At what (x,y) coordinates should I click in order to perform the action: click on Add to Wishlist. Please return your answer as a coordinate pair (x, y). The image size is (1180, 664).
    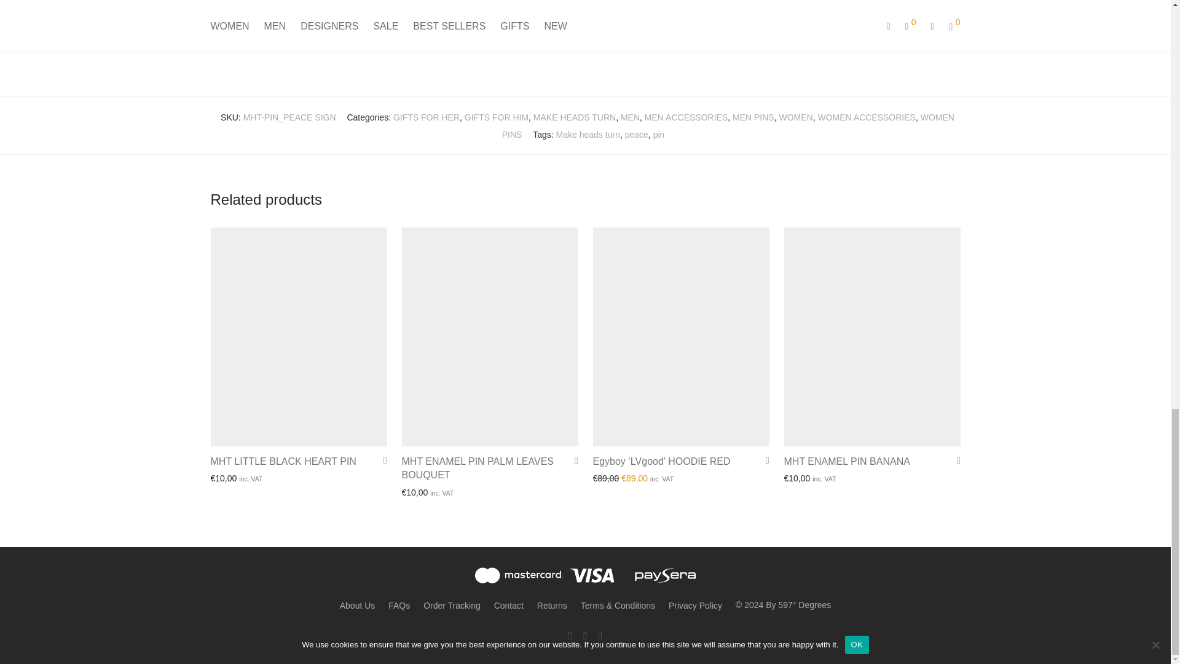
    Looking at the image, I should click on (954, 460).